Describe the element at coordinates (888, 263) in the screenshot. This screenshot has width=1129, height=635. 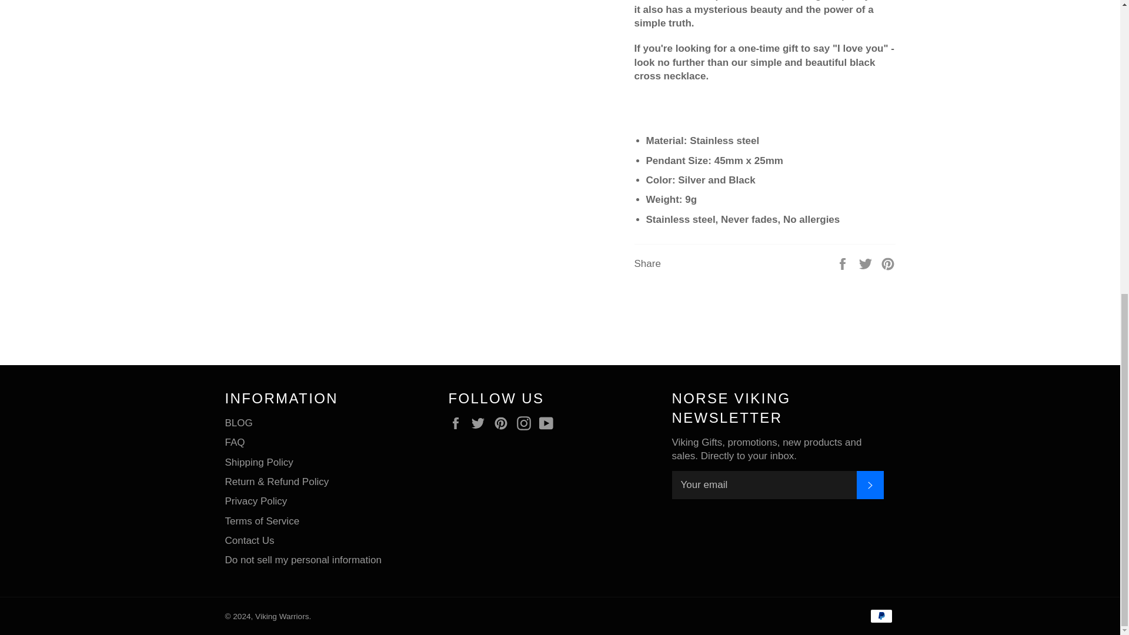
I see `Pin on Pinterest` at that location.